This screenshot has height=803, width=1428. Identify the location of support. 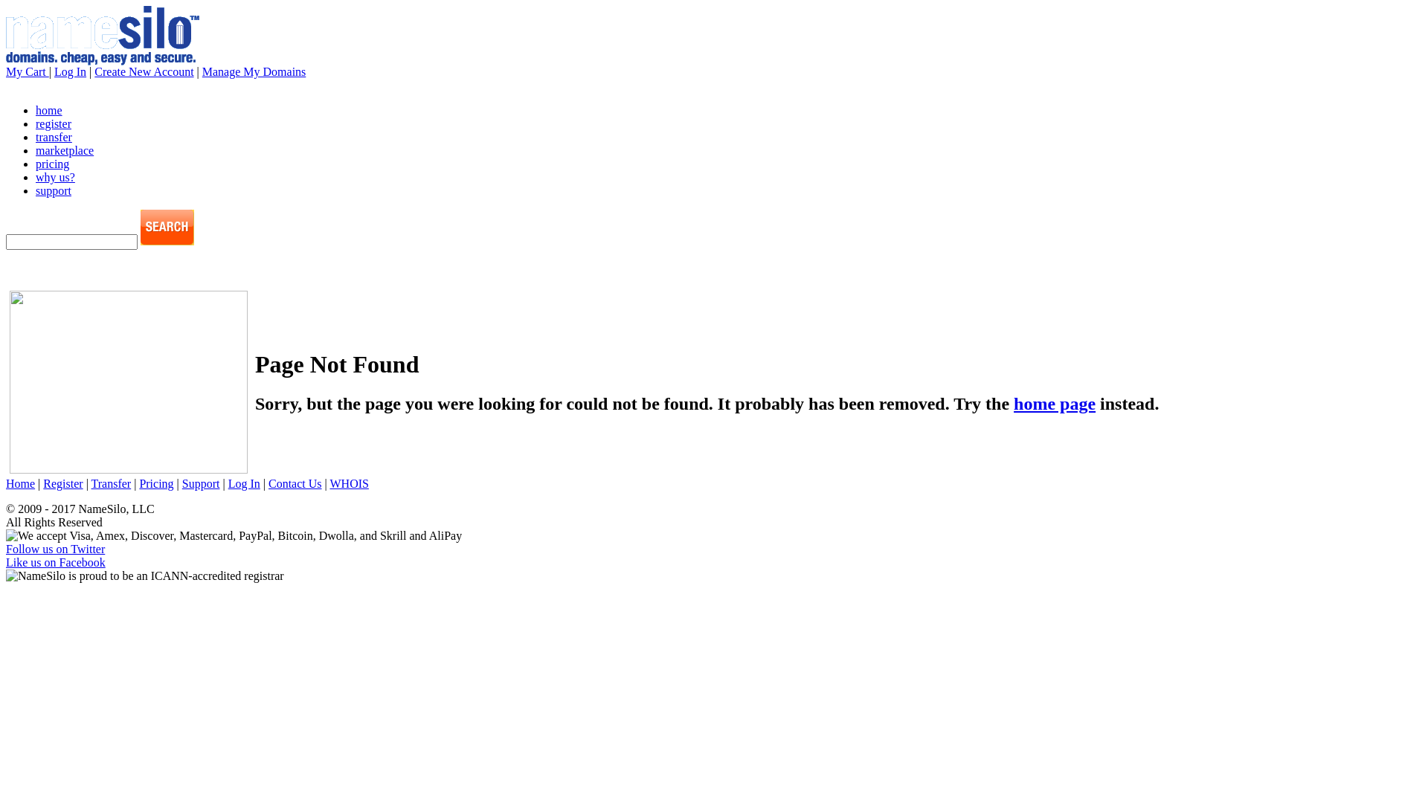
(54, 190).